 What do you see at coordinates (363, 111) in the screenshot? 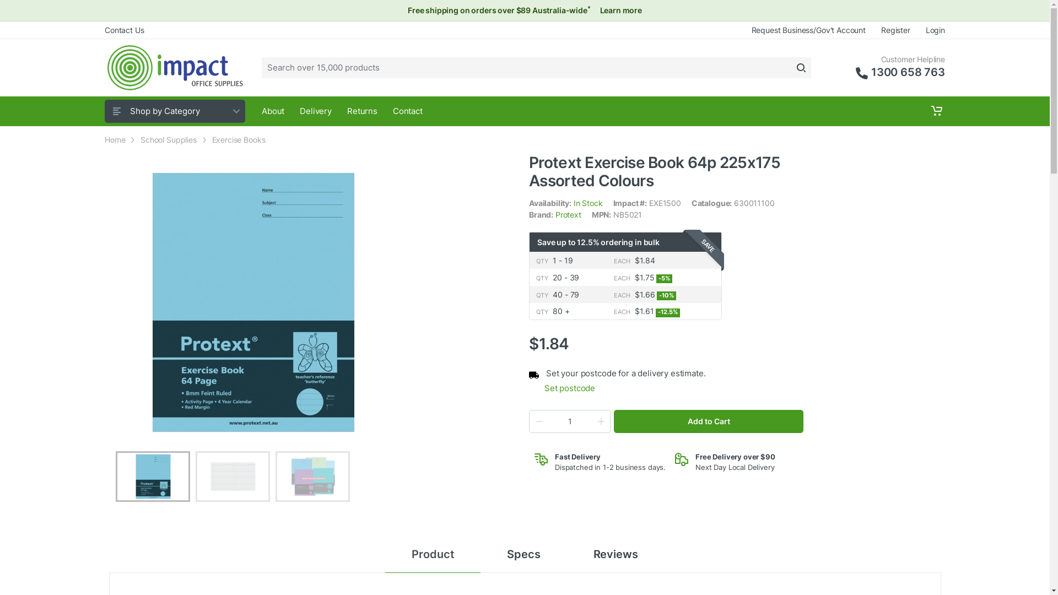
I see `Returns` at bounding box center [363, 111].